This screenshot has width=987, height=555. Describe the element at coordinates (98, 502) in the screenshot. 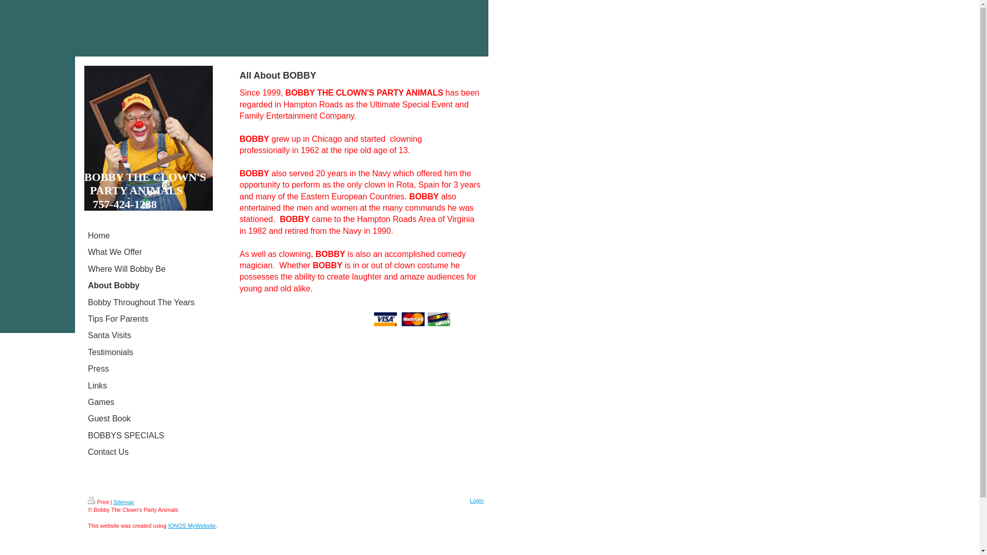

I see `Print` at that location.